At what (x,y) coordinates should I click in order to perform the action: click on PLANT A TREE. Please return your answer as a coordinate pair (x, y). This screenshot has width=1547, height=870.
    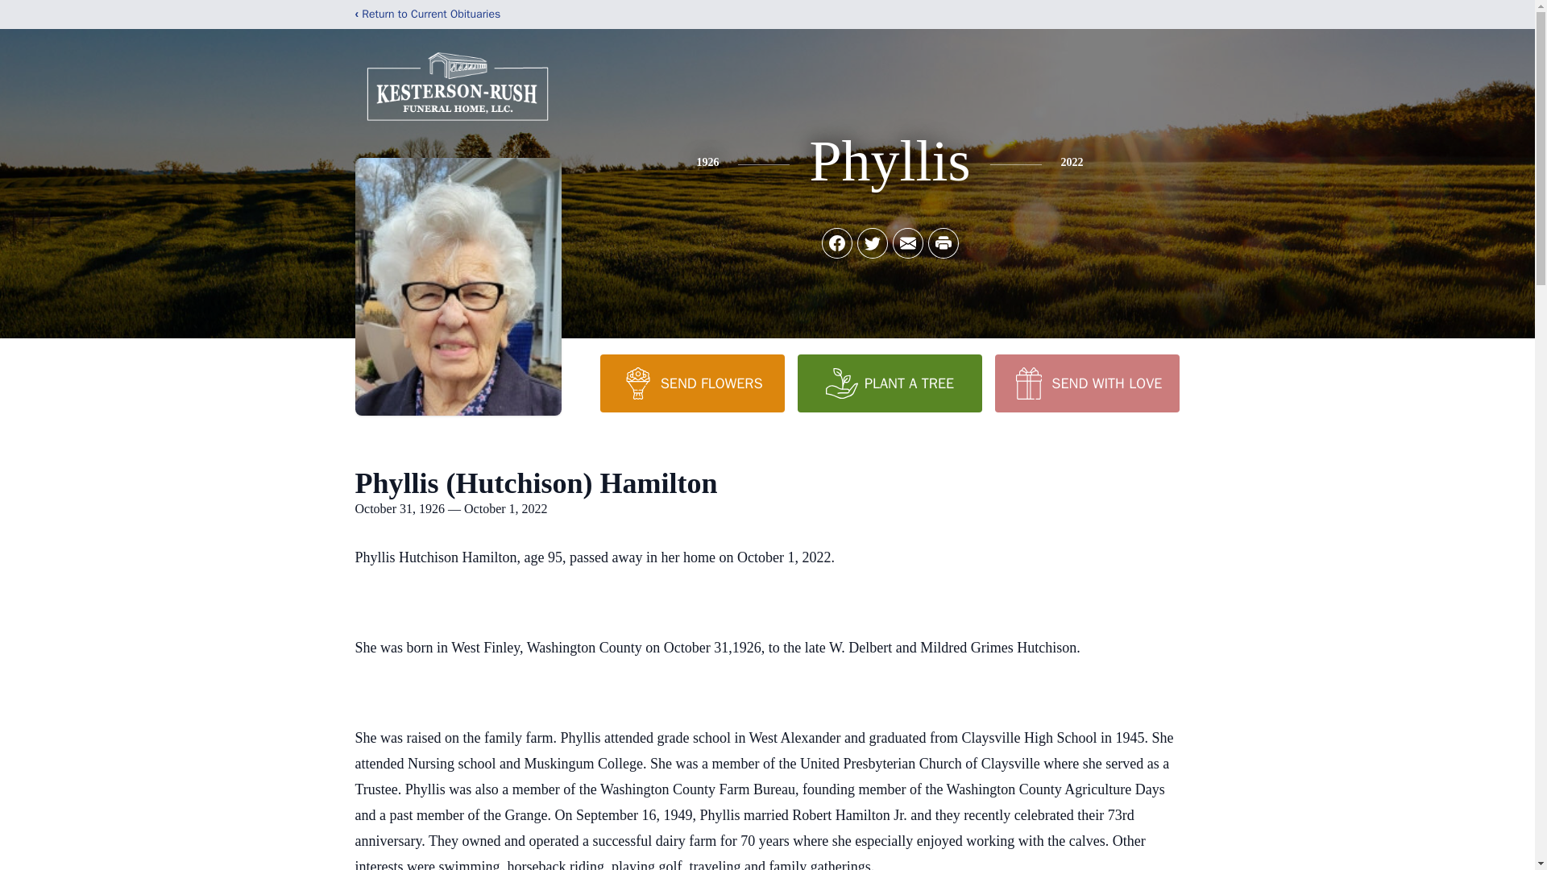
    Looking at the image, I should click on (890, 383).